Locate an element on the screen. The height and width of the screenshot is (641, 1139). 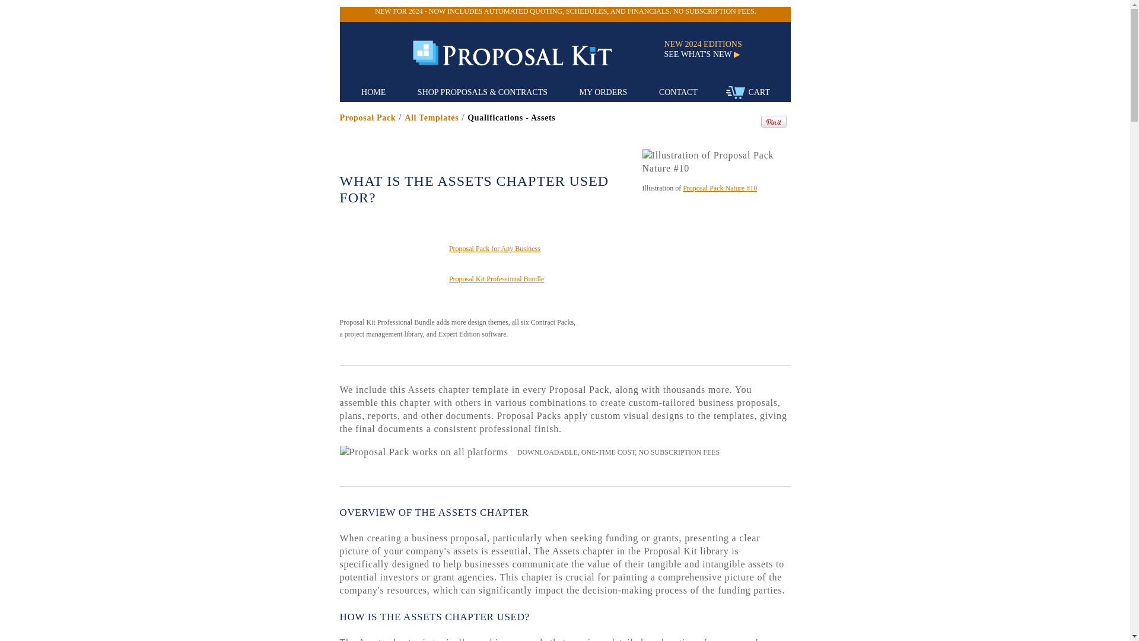
MY ORDERS is located at coordinates (603, 93).